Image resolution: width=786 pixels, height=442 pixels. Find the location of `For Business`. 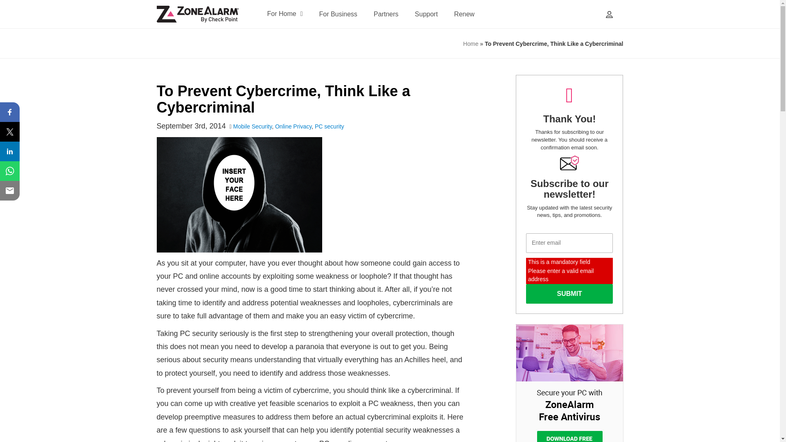

For Business is located at coordinates (338, 14).